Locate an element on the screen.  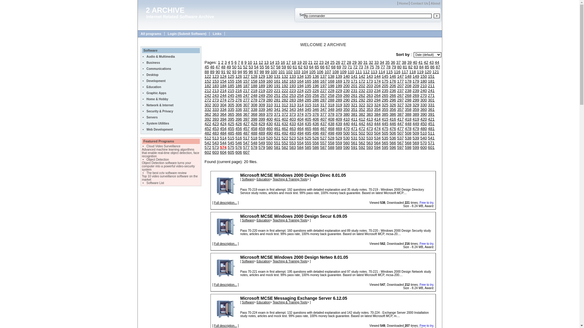
Full description... is located at coordinates (226, 244).